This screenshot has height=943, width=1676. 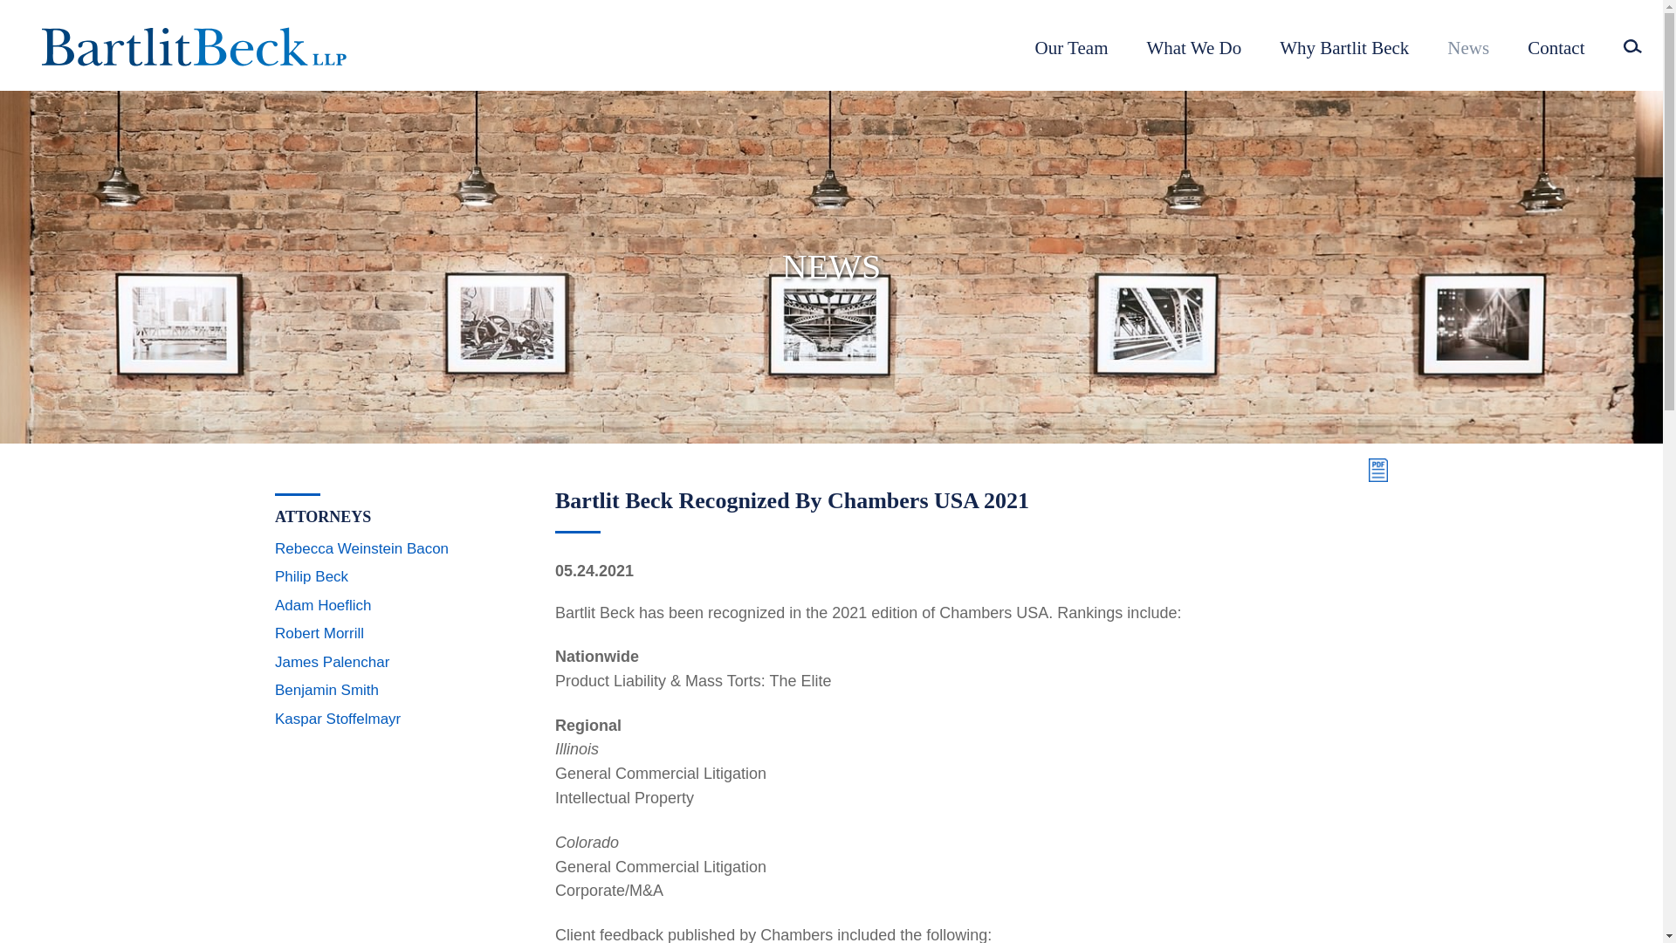 What do you see at coordinates (1072, 54) in the screenshot?
I see `Our Team` at bounding box center [1072, 54].